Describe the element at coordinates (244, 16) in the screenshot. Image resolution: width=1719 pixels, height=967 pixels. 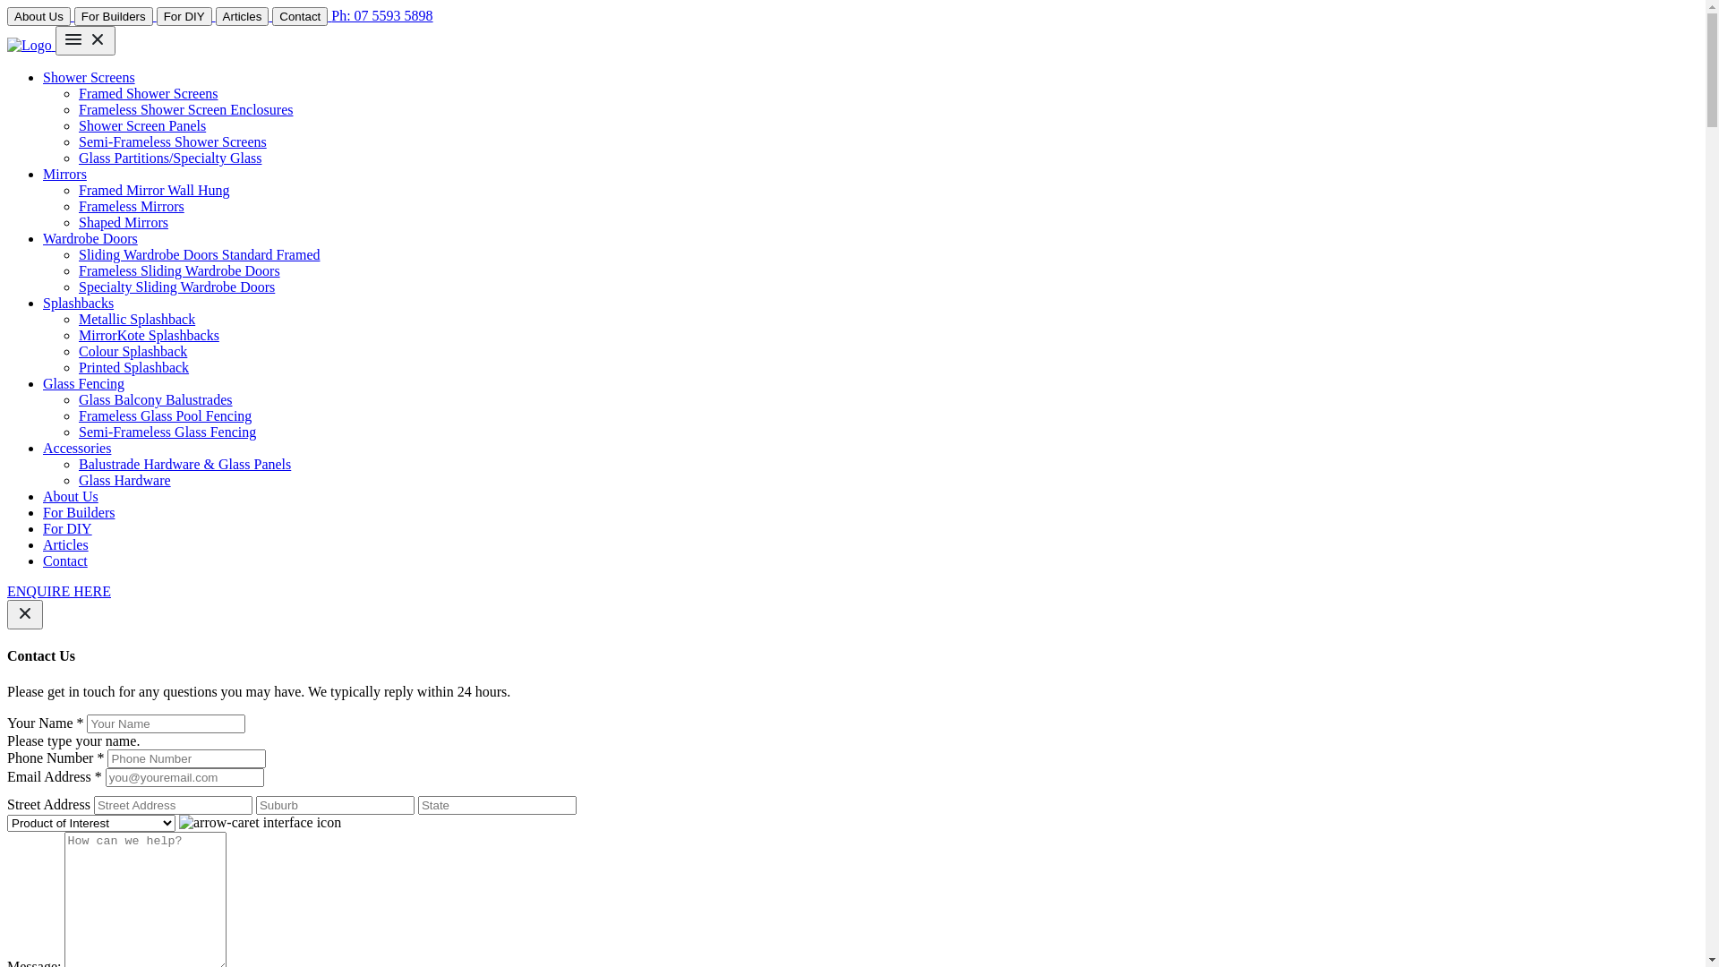
I see `Articles` at that location.